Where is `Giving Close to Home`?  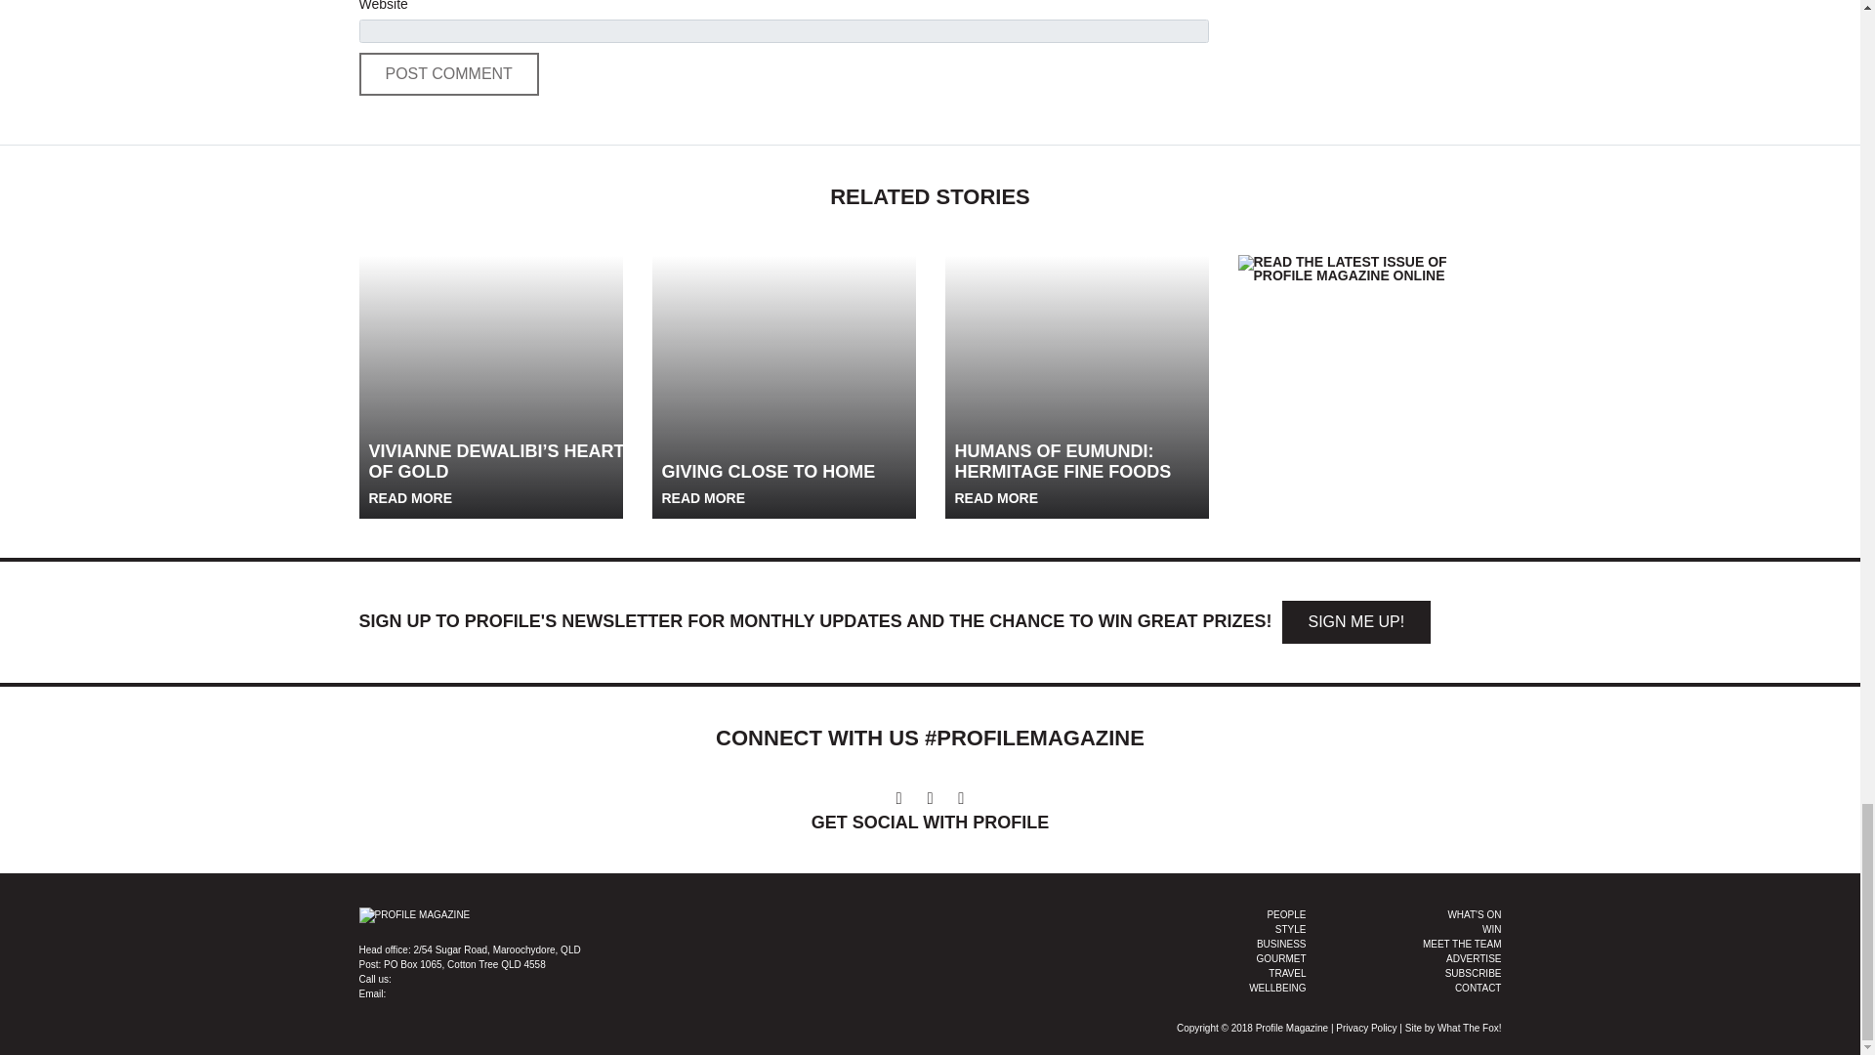 Giving Close to Home is located at coordinates (784, 387).